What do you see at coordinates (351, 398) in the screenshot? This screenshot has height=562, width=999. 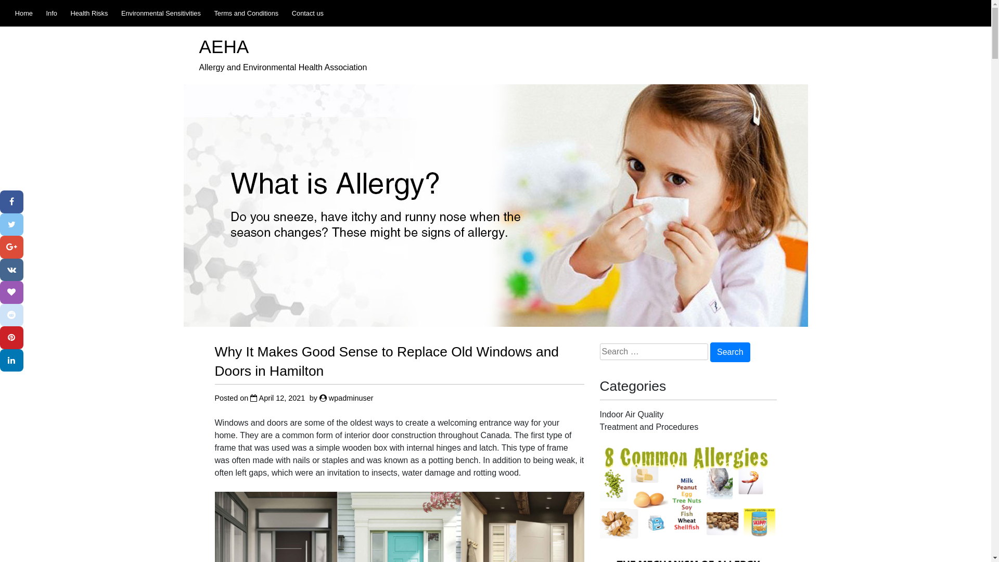 I see `wpadminuser` at bounding box center [351, 398].